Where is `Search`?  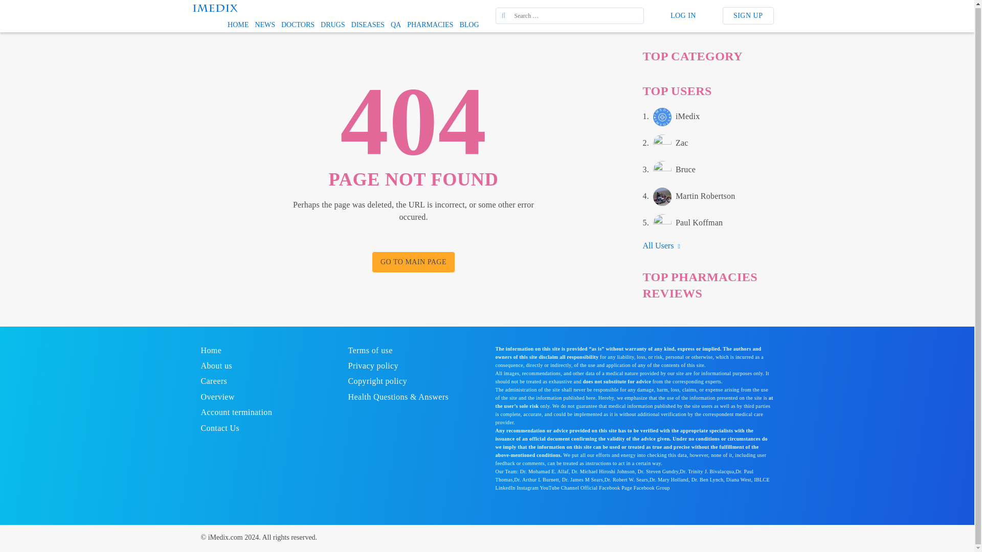
Search is located at coordinates (238, 25).